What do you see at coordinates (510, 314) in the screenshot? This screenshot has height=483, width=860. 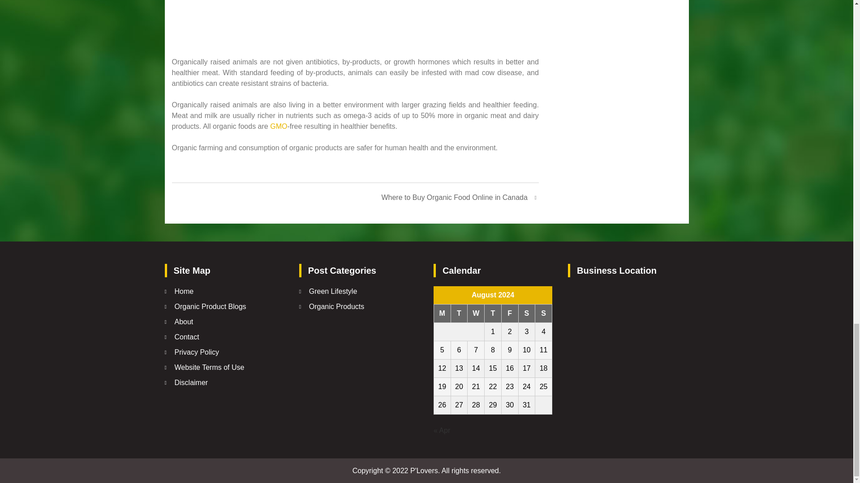 I see `Friday` at bounding box center [510, 314].